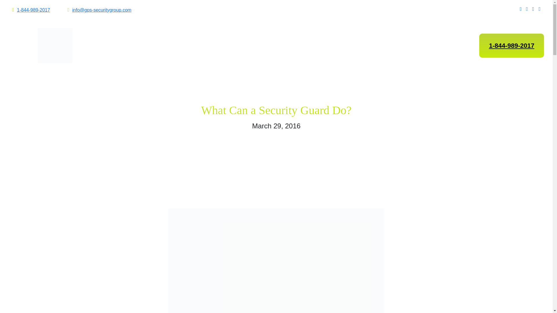 This screenshot has width=557, height=313. Describe the element at coordinates (245, 46) in the screenshot. I see `Industries` at that location.